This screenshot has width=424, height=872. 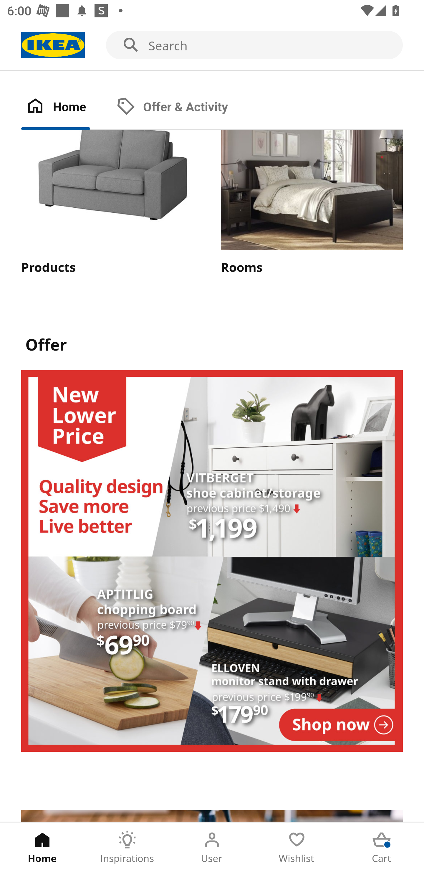 What do you see at coordinates (66, 107) in the screenshot?
I see `Home
Tab 1 of 2` at bounding box center [66, 107].